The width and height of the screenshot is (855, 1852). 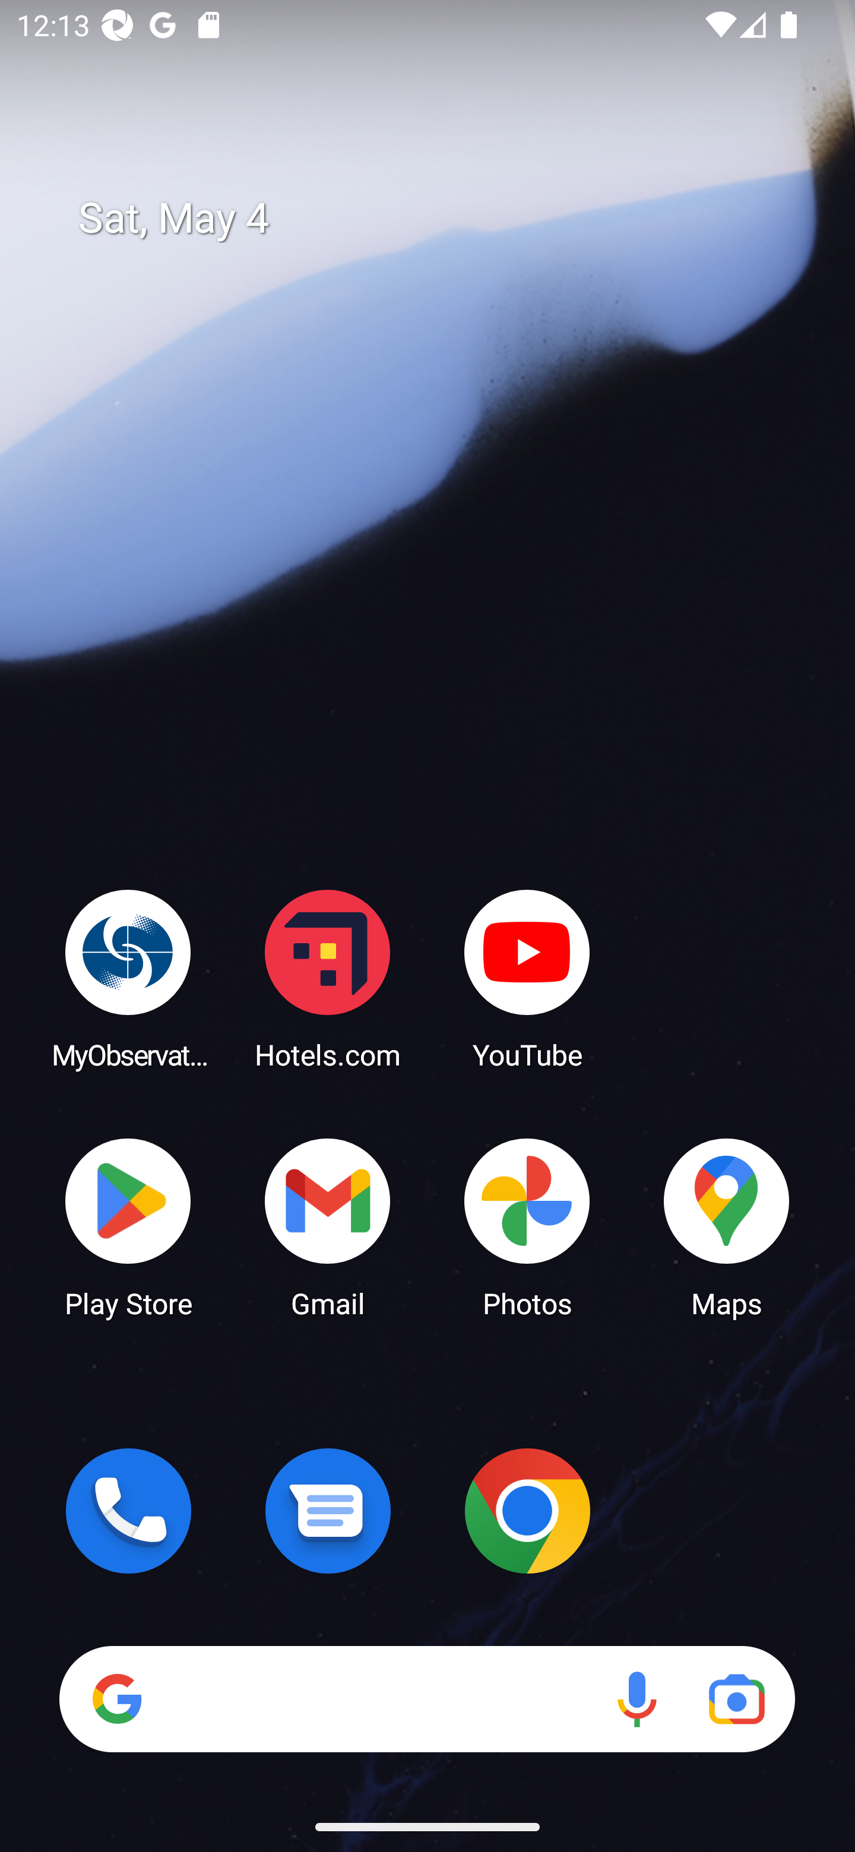 I want to click on Search Voice search Google Lens, so click(x=427, y=1699).